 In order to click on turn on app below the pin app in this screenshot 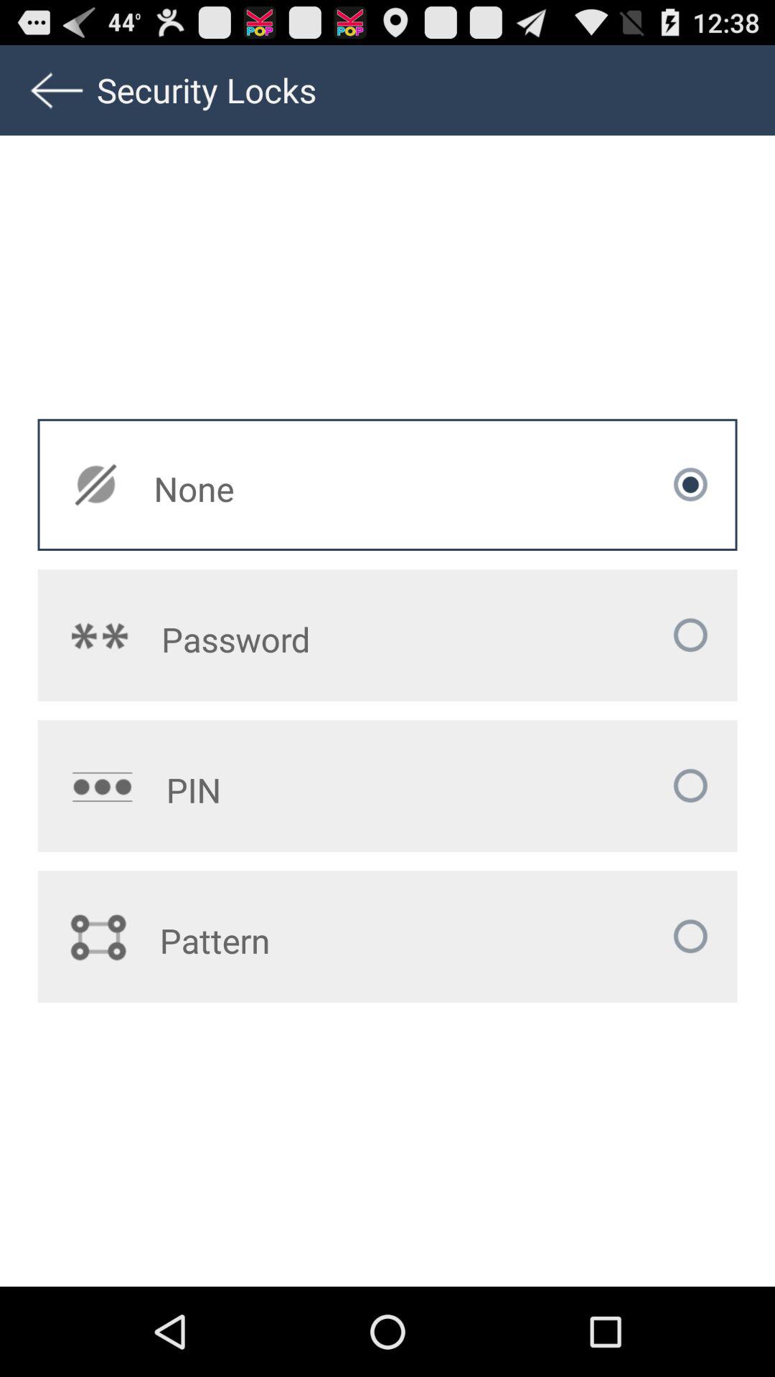, I will do `click(301, 940)`.